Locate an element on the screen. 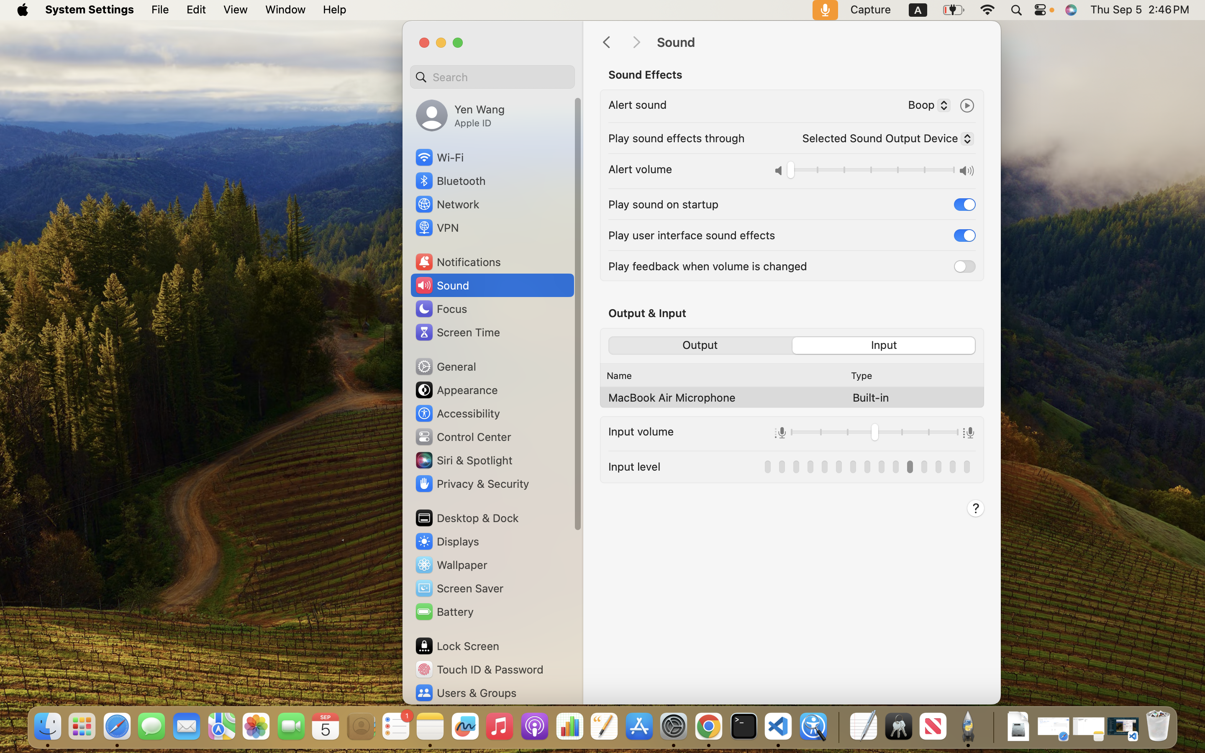 This screenshot has height=753, width=1205. Sound is located at coordinates (820, 43).